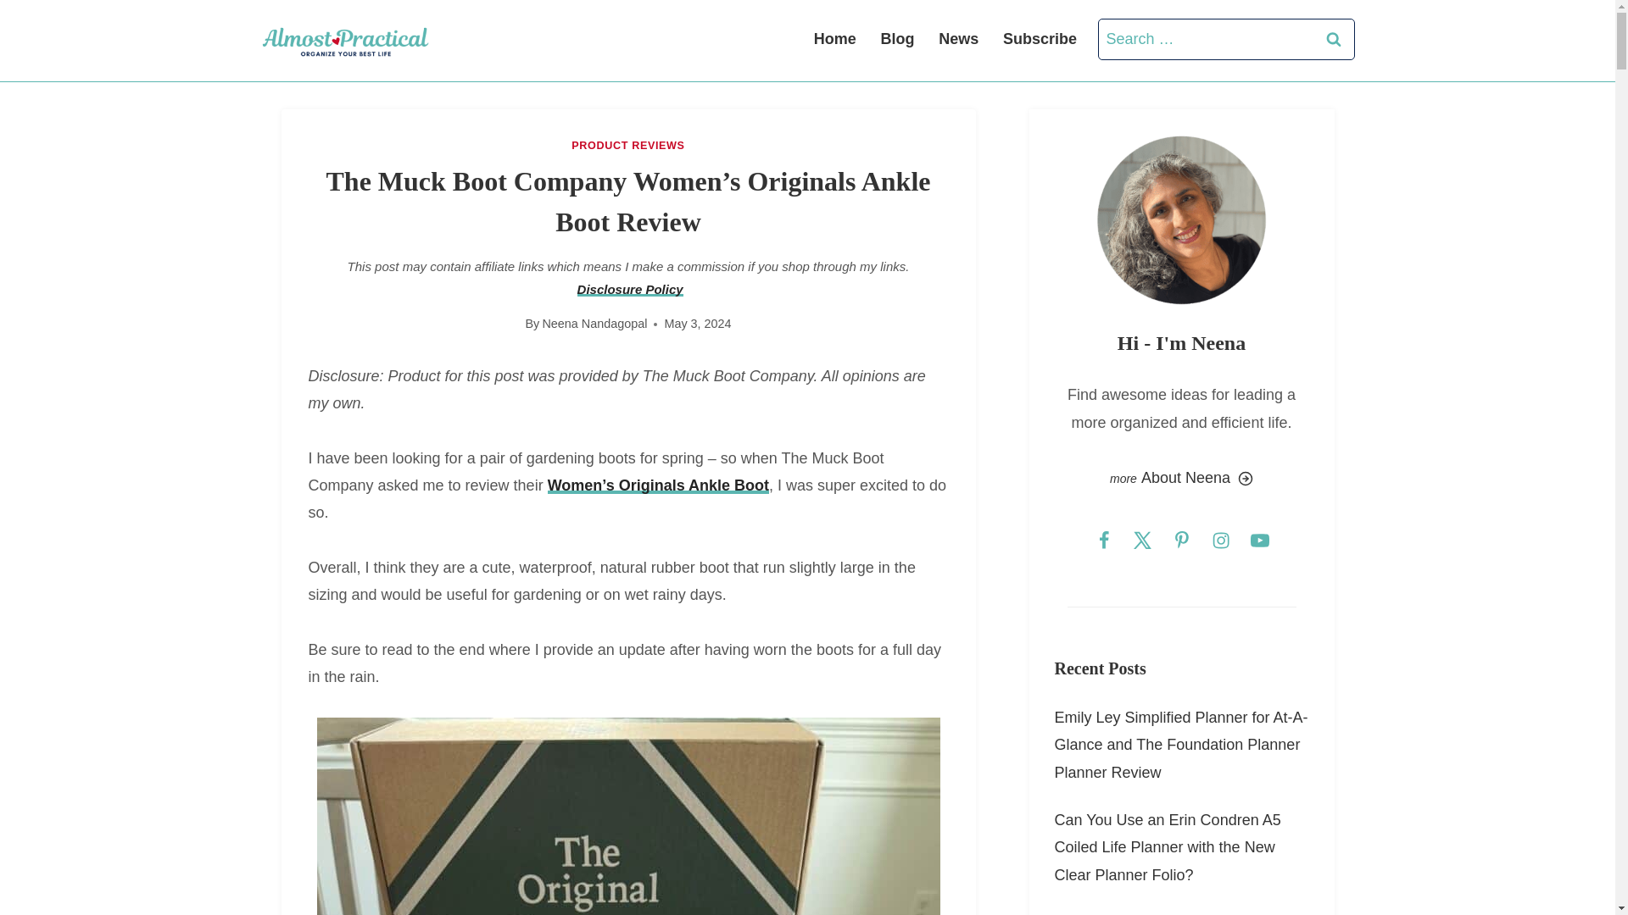 This screenshot has height=915, width=1628. I want to click on Home, so click(834, 40).